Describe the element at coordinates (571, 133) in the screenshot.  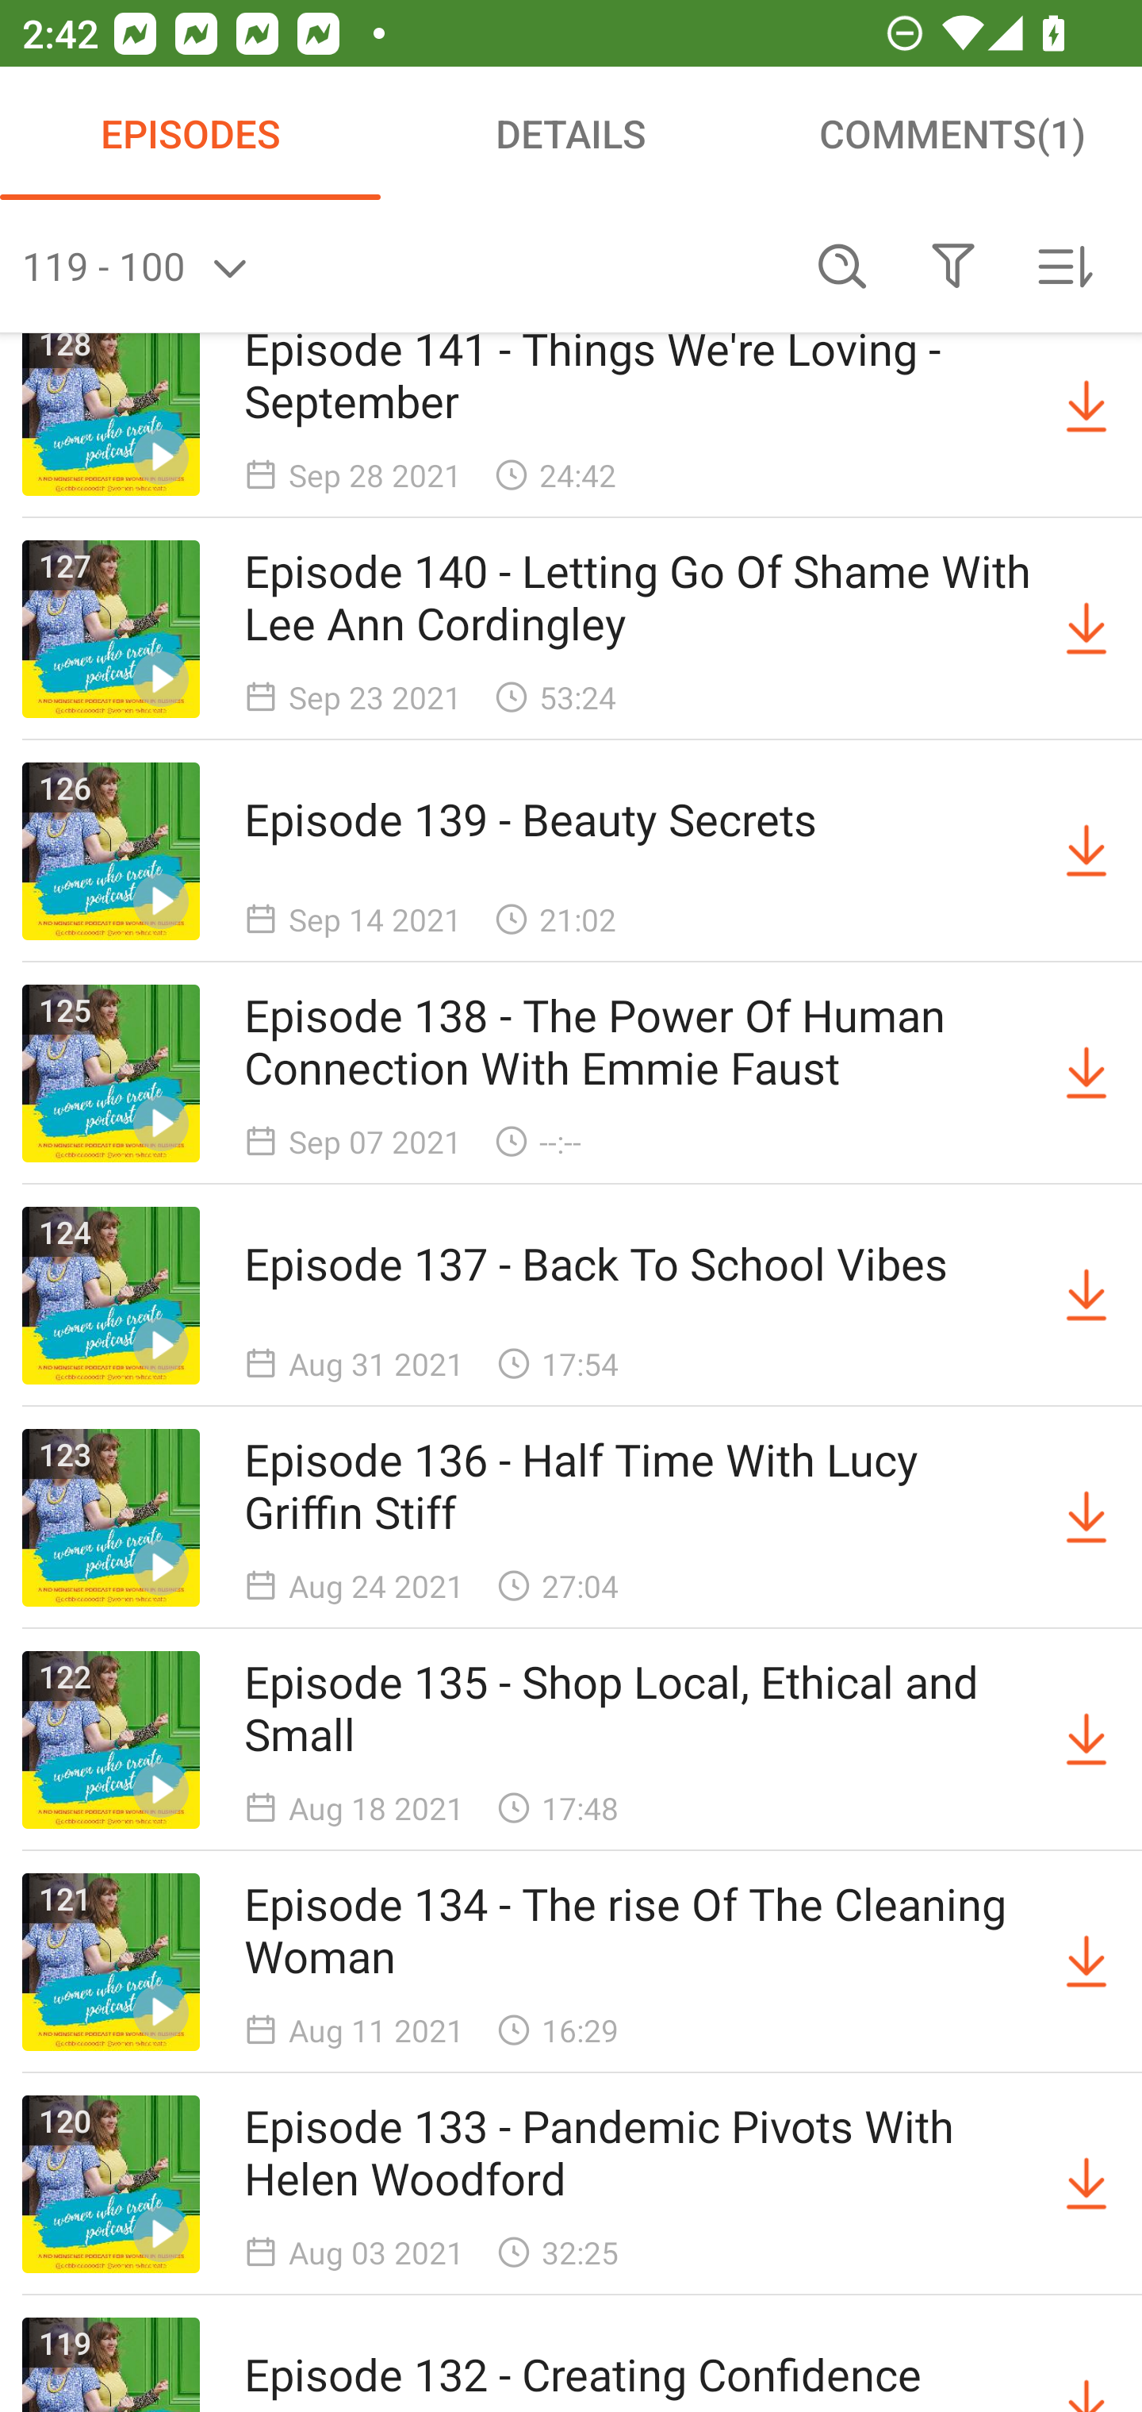
I see `DETAILS` at that location.